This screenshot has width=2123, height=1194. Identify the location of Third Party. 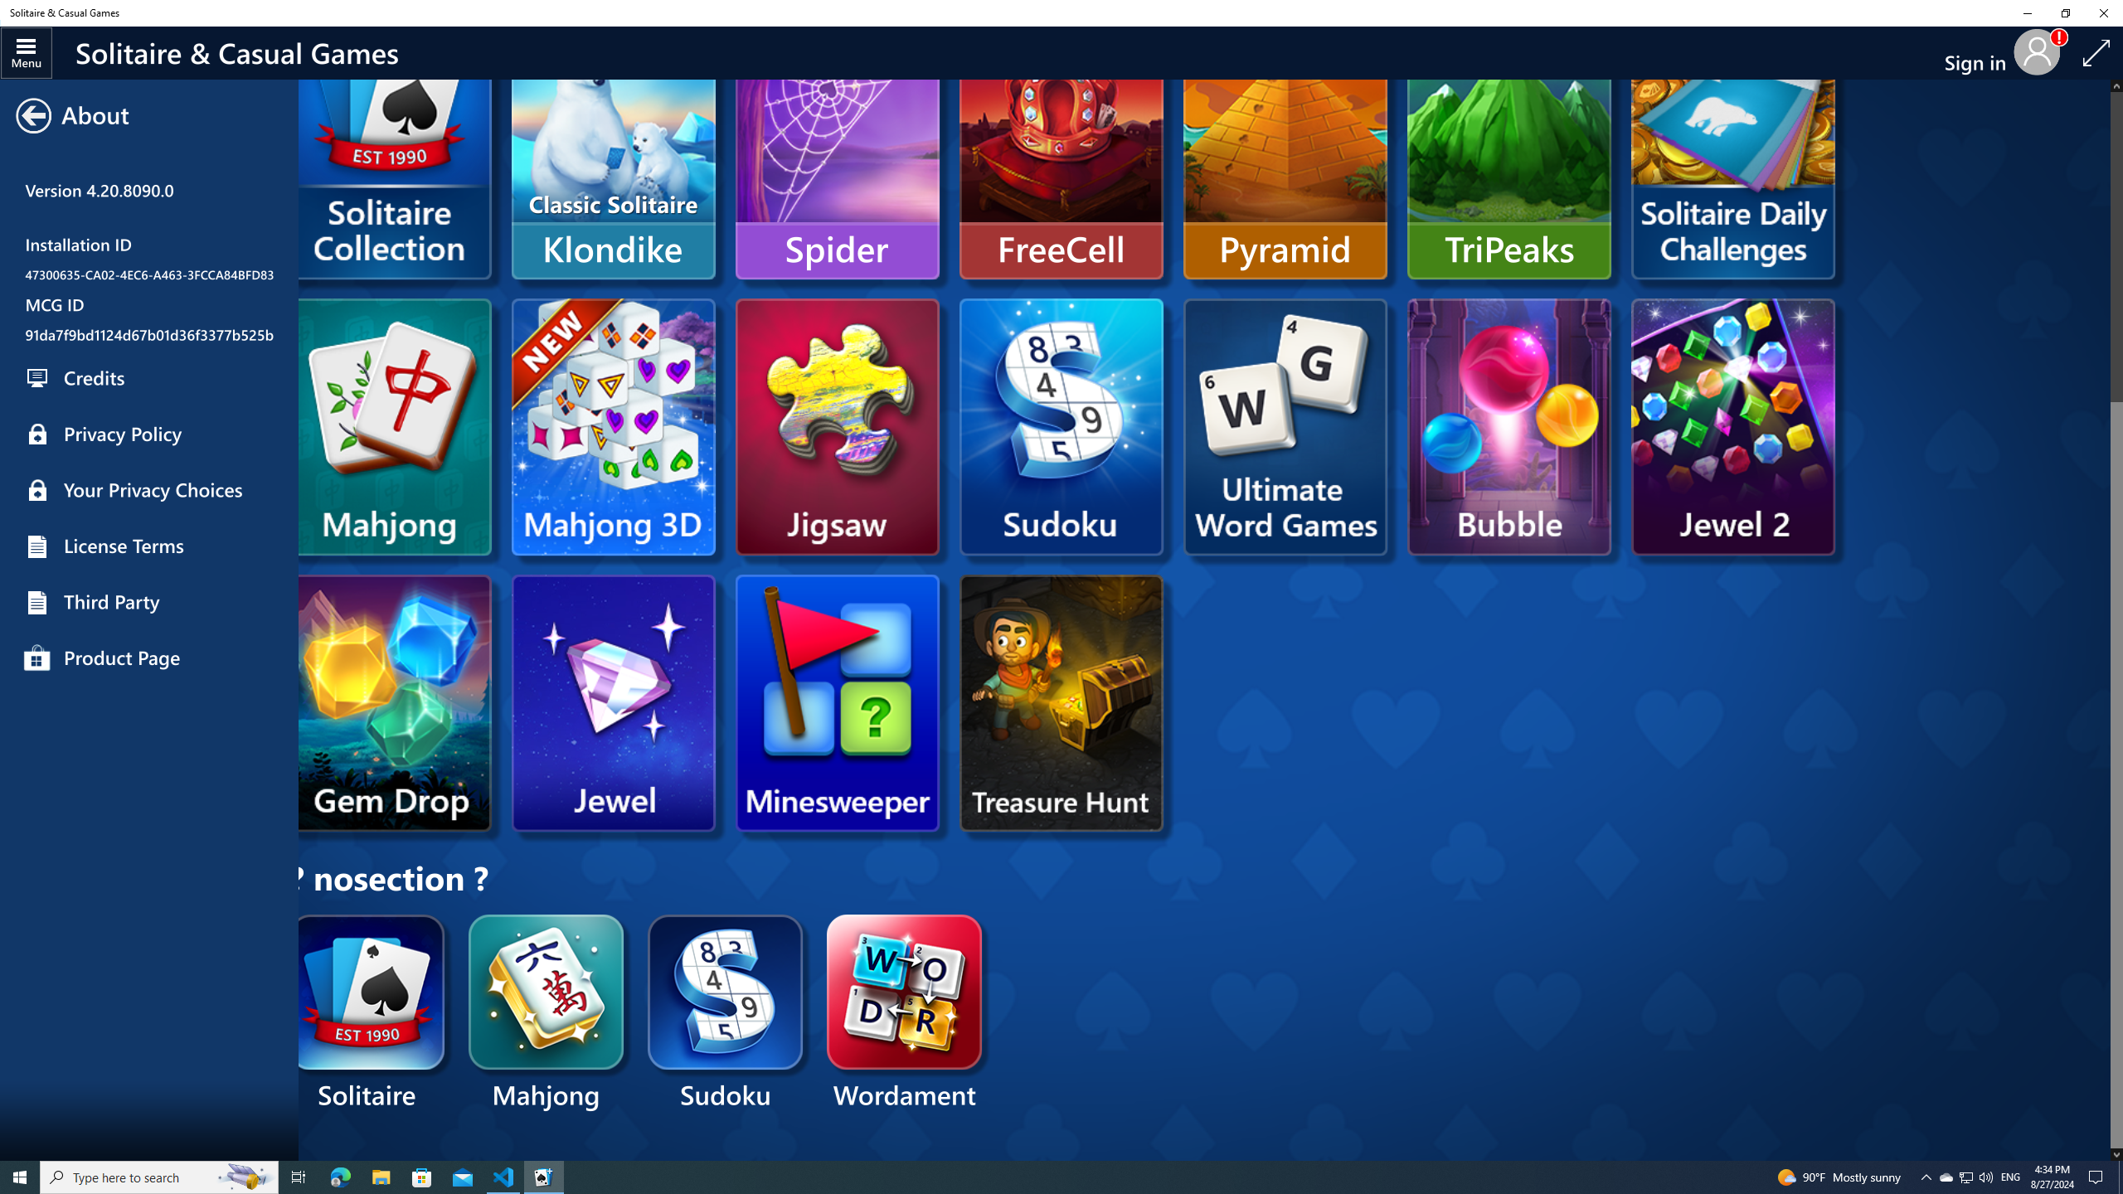
(149, 602).